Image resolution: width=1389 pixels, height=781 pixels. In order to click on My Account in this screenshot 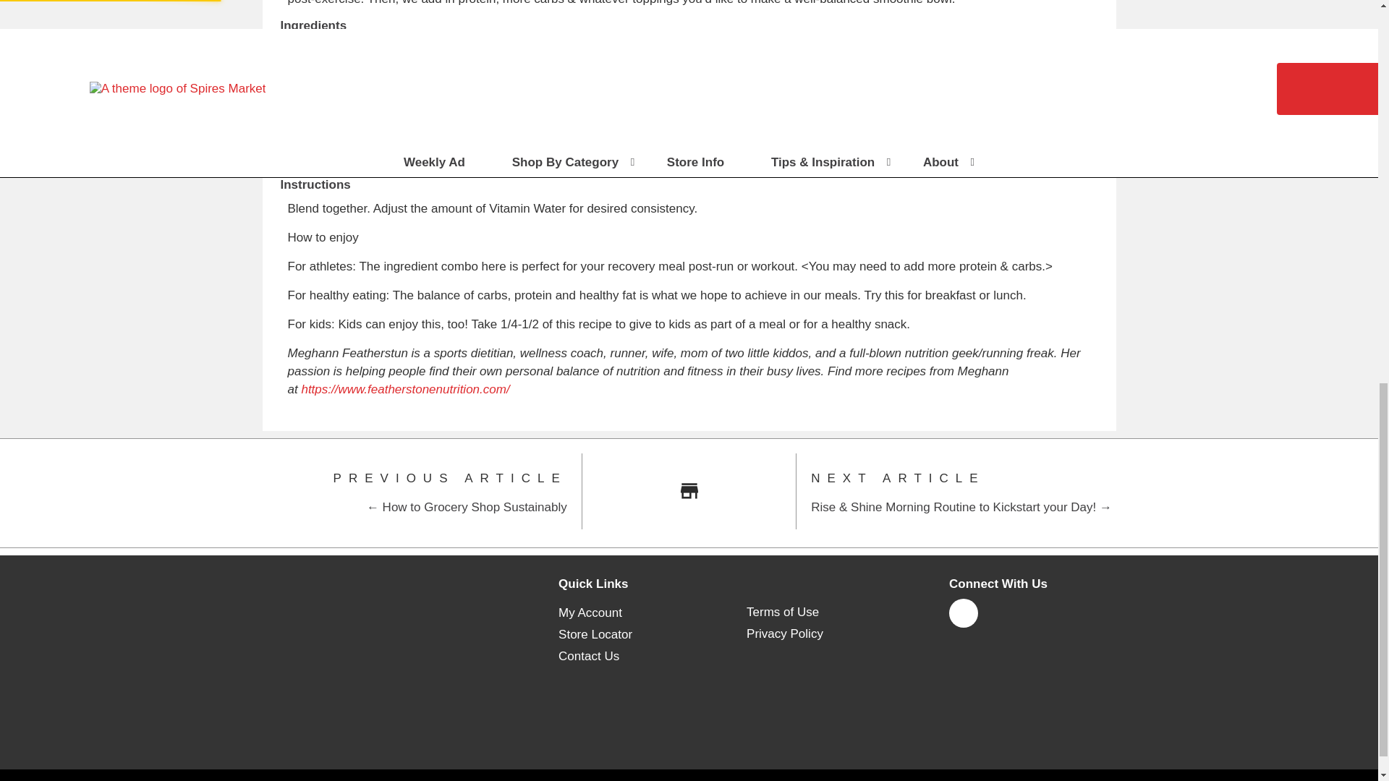, I will do `click(590, 613)`.